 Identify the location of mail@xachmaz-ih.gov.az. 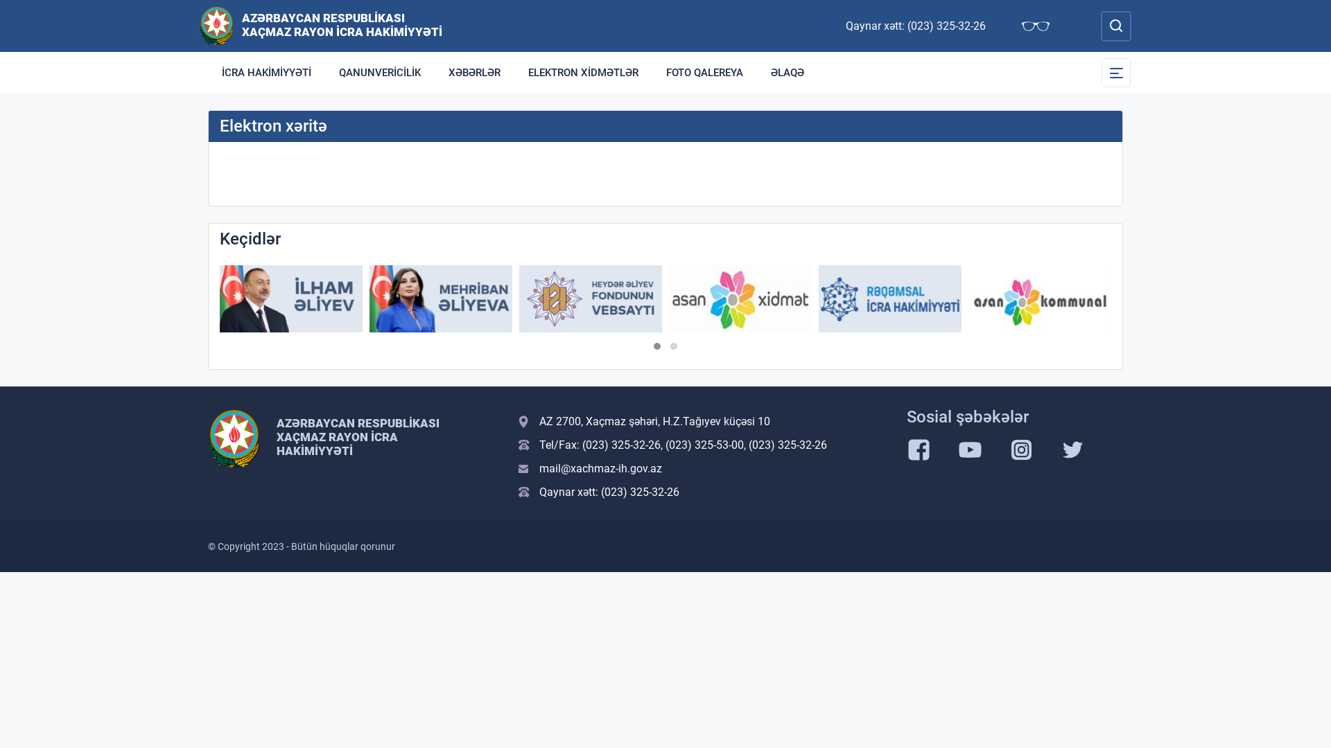
(704, 469).